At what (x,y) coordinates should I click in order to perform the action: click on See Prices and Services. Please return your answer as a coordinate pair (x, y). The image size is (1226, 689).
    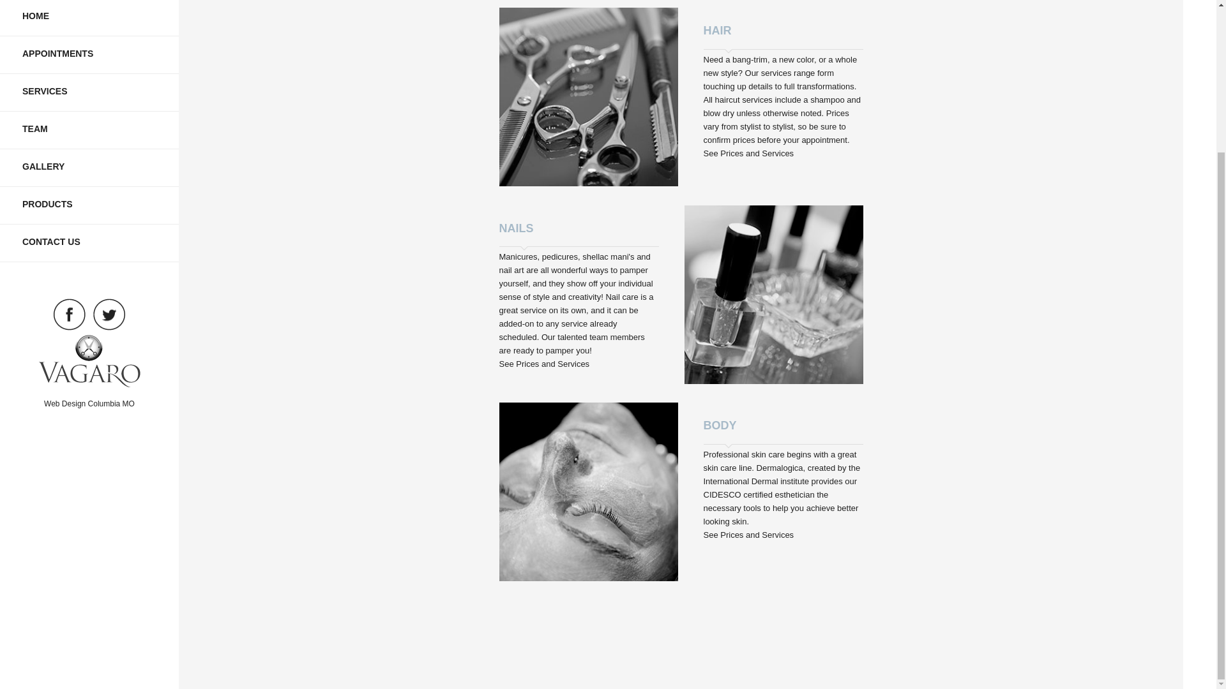
    Looking at the image, I should click on (749, 153).